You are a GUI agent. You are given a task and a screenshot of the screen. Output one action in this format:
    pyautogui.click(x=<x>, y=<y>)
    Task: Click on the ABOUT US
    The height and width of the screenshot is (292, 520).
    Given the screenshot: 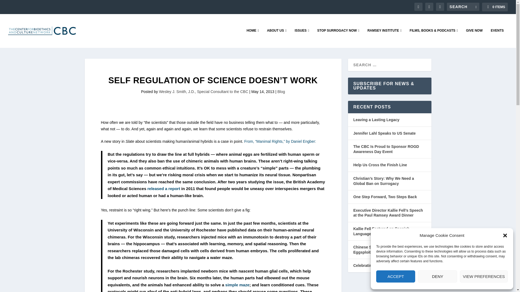 What is the action you would take?
    pyautogui.click(x=277, y=38)
    